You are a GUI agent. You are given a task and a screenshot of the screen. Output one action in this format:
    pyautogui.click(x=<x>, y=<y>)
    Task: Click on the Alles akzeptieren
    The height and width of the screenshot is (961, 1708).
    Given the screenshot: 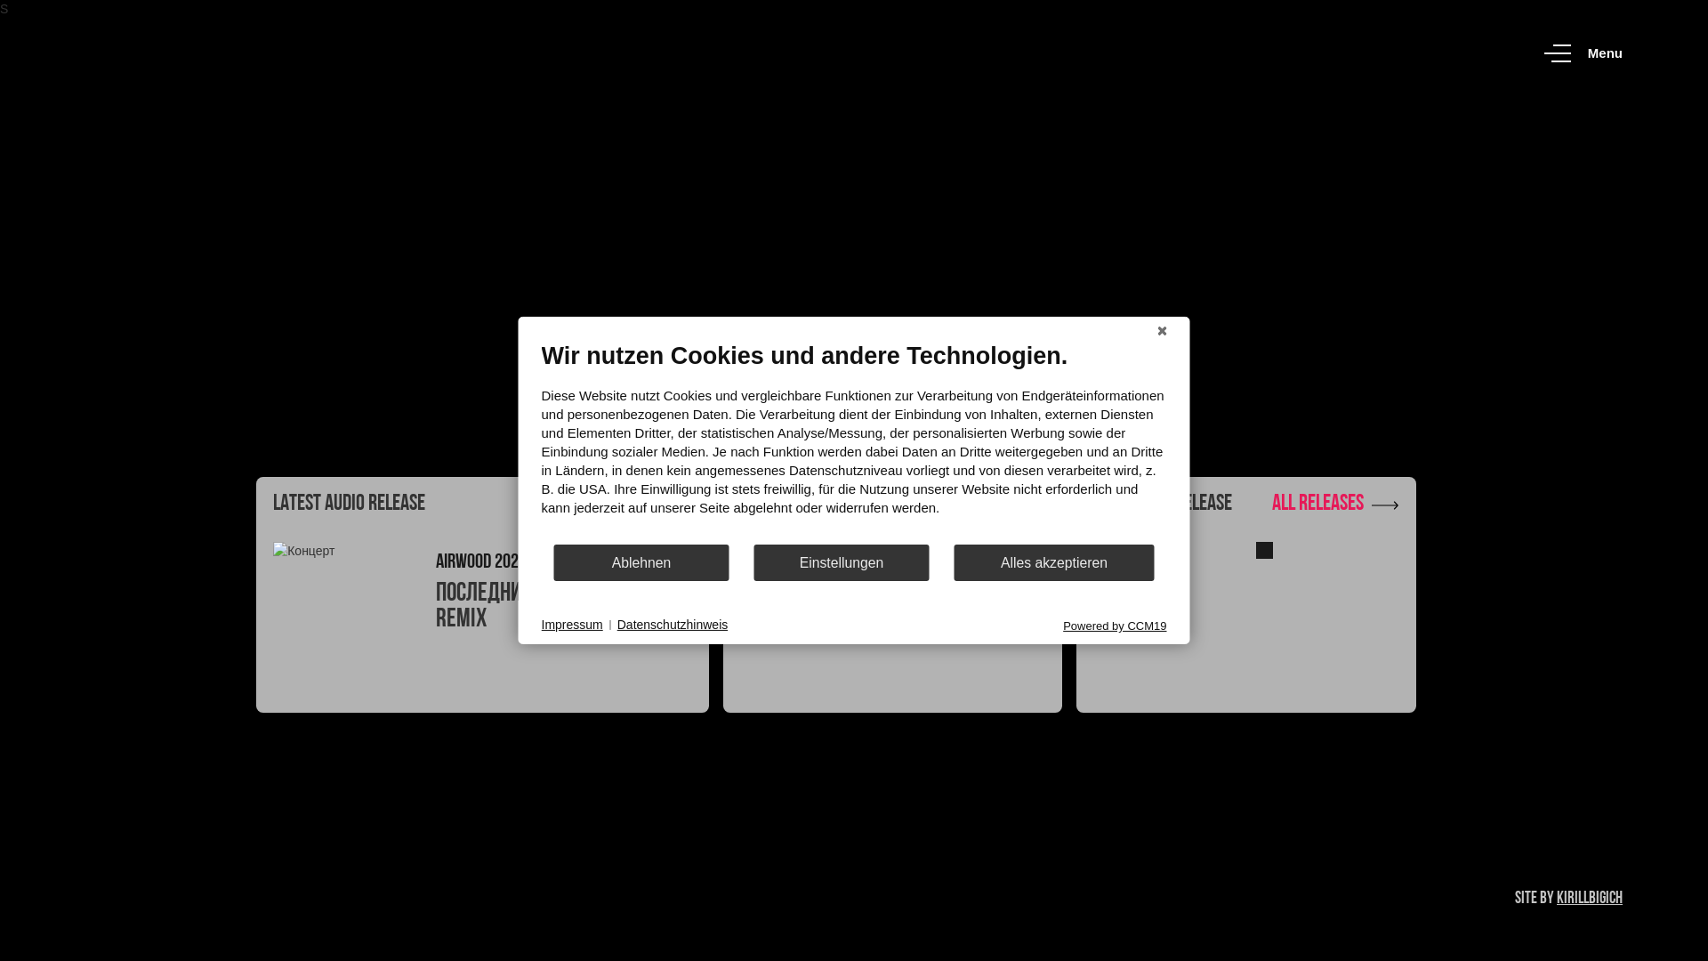 What is the action you would take?
    pyautogui.click(x=1053, y=562)
    